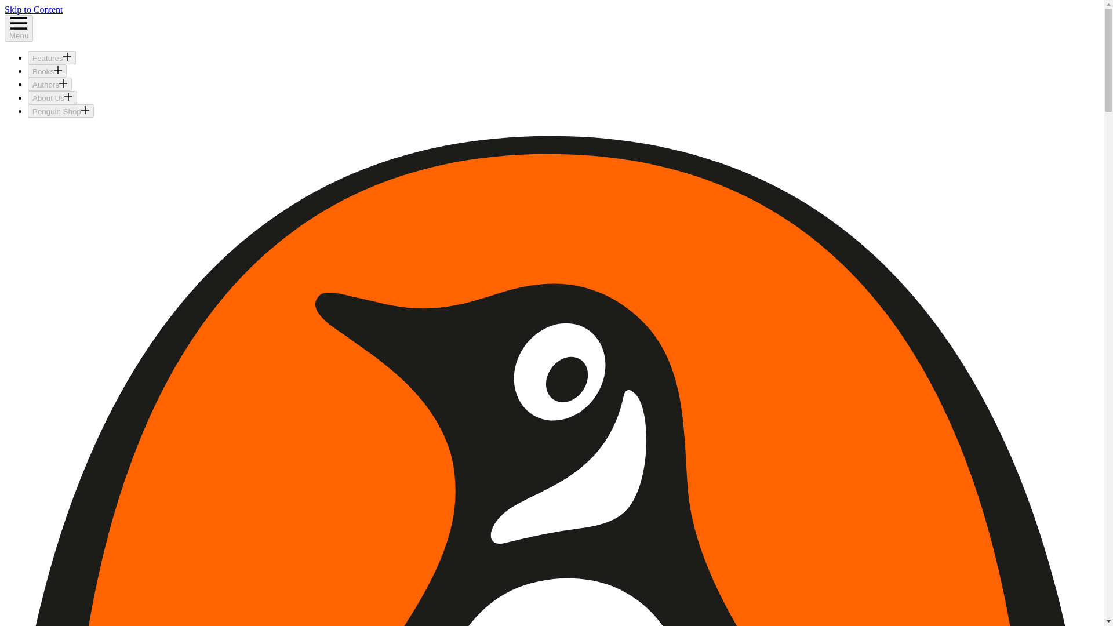  What do you see at coordinates (60, 111) in the screenshot?
I see `Penguin Shop` at bounding box center [60, 111].